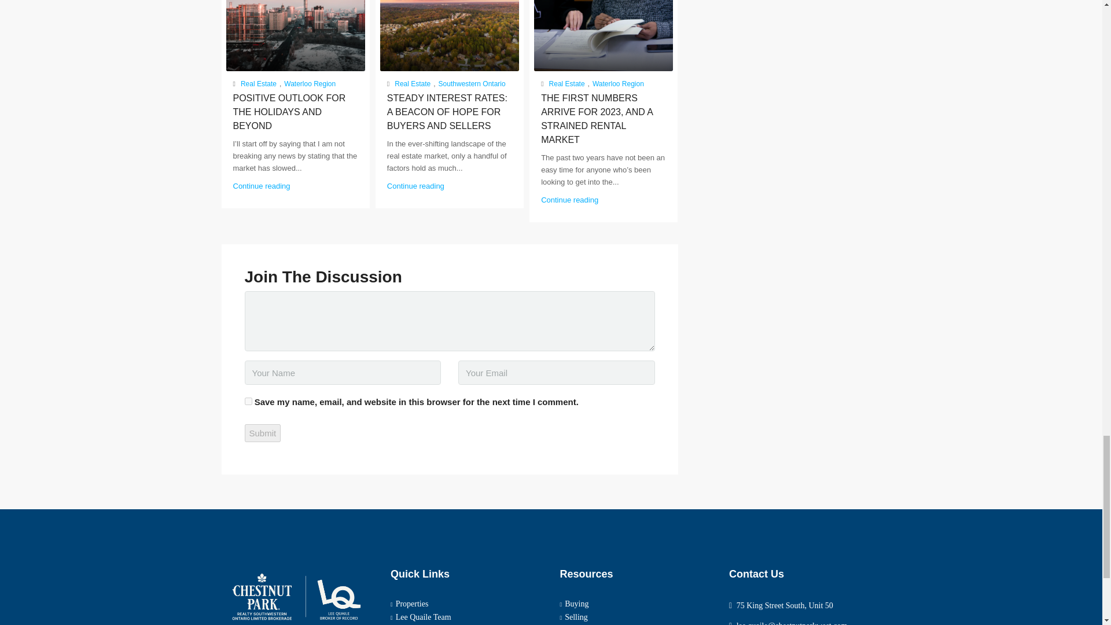 The height and width of the screenshot is (625, 1111). What do you see at coordinates (263, 433) in the screenshot?
I see `Submit` at bounding box center [263, 433].